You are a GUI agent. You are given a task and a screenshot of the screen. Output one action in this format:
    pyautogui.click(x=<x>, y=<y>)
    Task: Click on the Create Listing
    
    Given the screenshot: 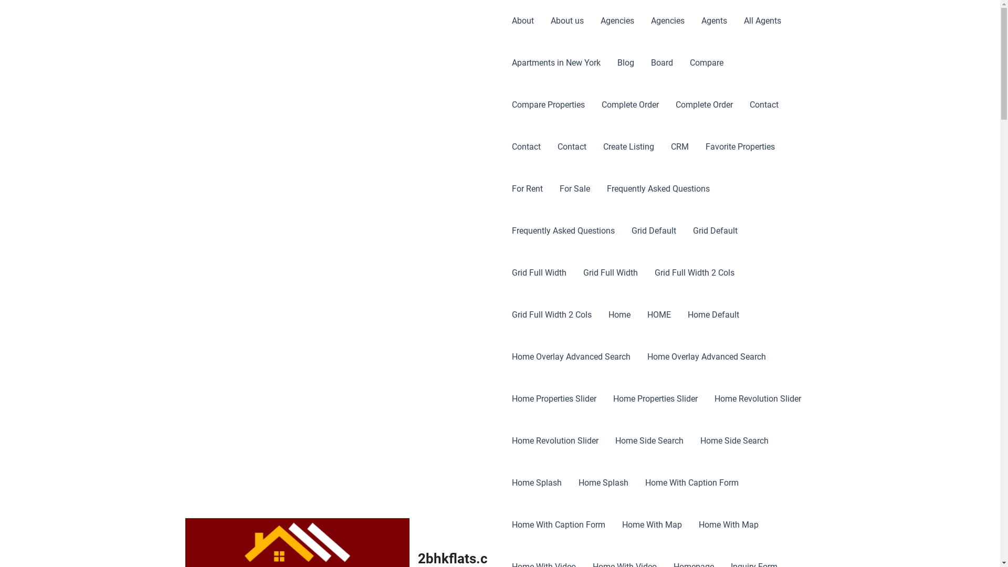 What is the action you would take?
    pyautogui.click(x=629, y=147)
    